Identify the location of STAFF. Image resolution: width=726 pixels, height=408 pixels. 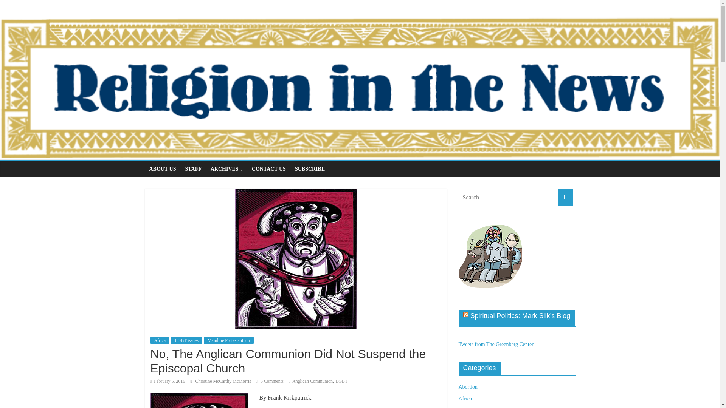
(193, 169).